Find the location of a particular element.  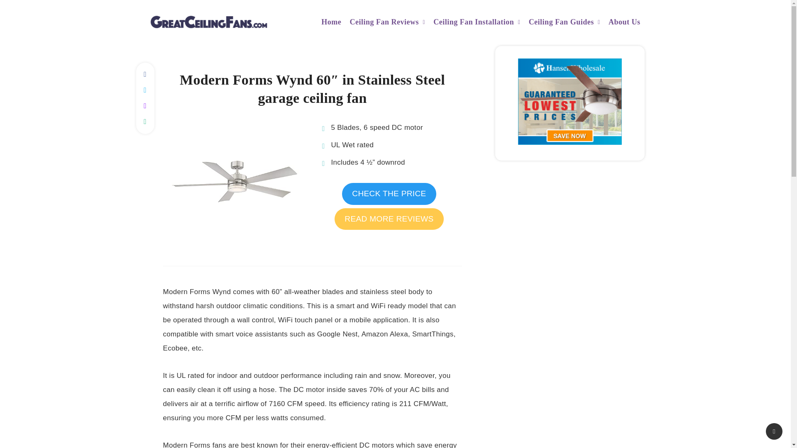

READ MORE REVIEWS is located at coordinates (389, 219).